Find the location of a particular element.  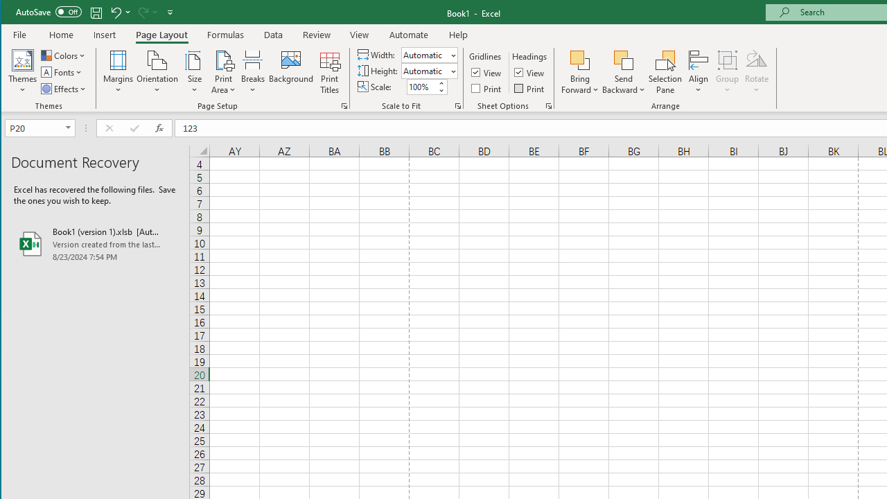

Print Titles is located at coordinates (329, 72).